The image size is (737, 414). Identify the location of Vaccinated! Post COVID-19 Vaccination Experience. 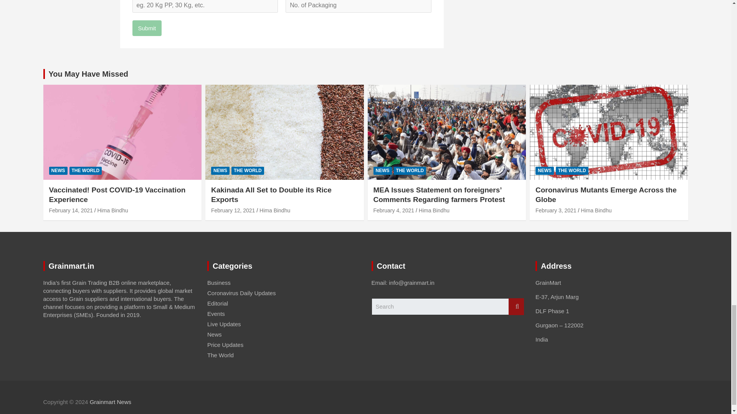
(71, 210).